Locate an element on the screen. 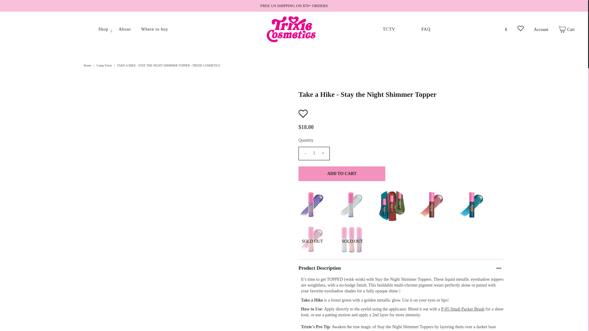 The height and width of the screenshot is (331, 589). Home is located at coordinates (88, 66).